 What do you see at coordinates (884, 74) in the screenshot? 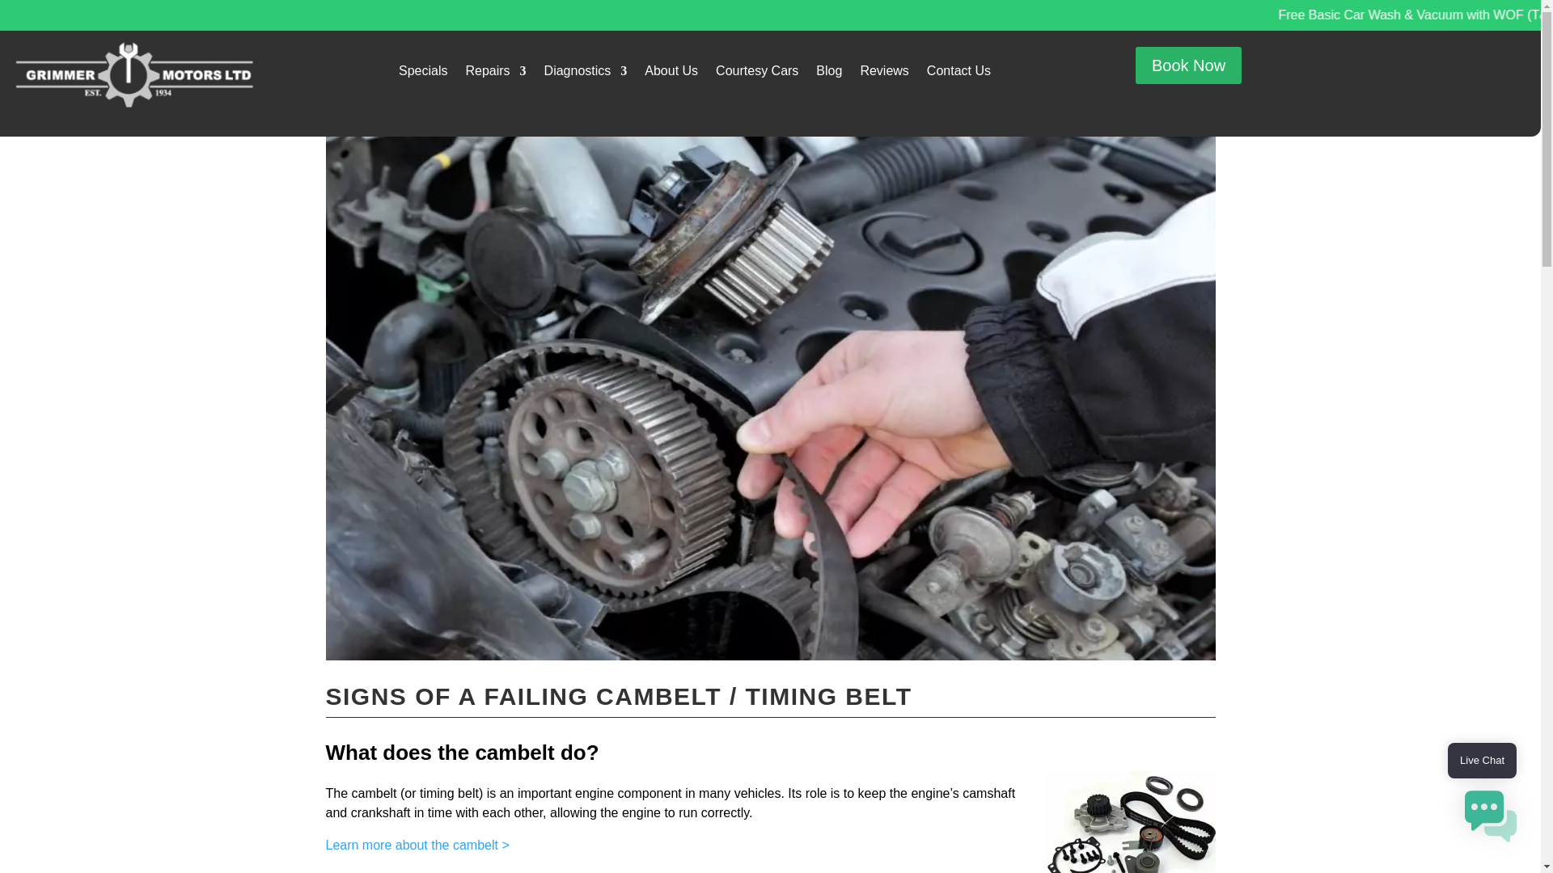
I see `Reviews` at bounding box center [884, 74].